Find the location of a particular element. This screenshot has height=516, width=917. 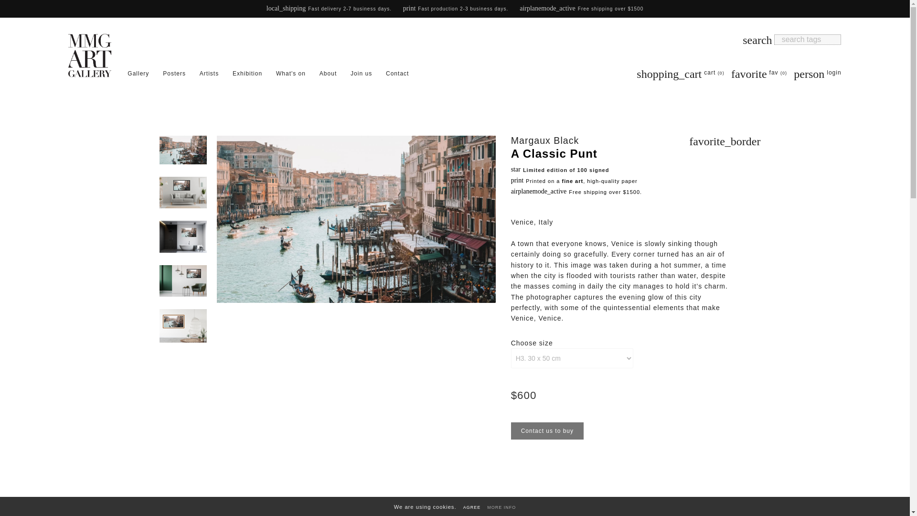

Gallery is located at coordinates (174, 73).